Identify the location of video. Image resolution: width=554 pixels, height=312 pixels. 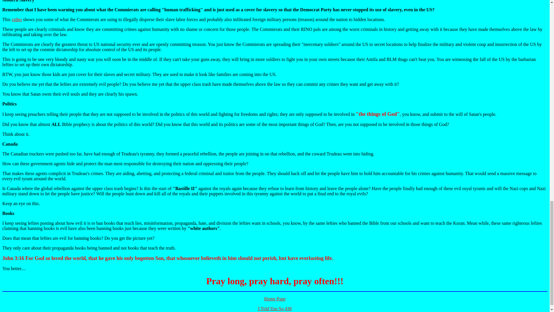
(17, 19).